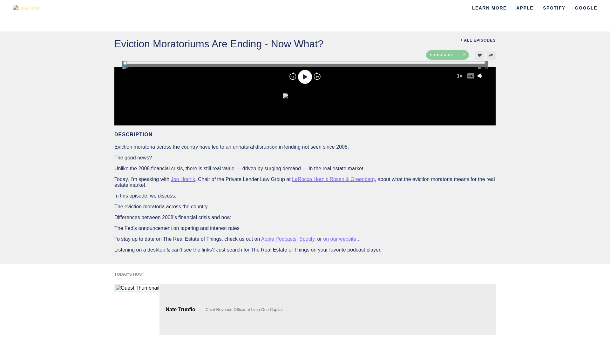 The height and width of the screenshot is (343, 610). What do you see at coordinates (156, 8) in the screenshot?
I see `Lima One` at bounding box center [156, 8].